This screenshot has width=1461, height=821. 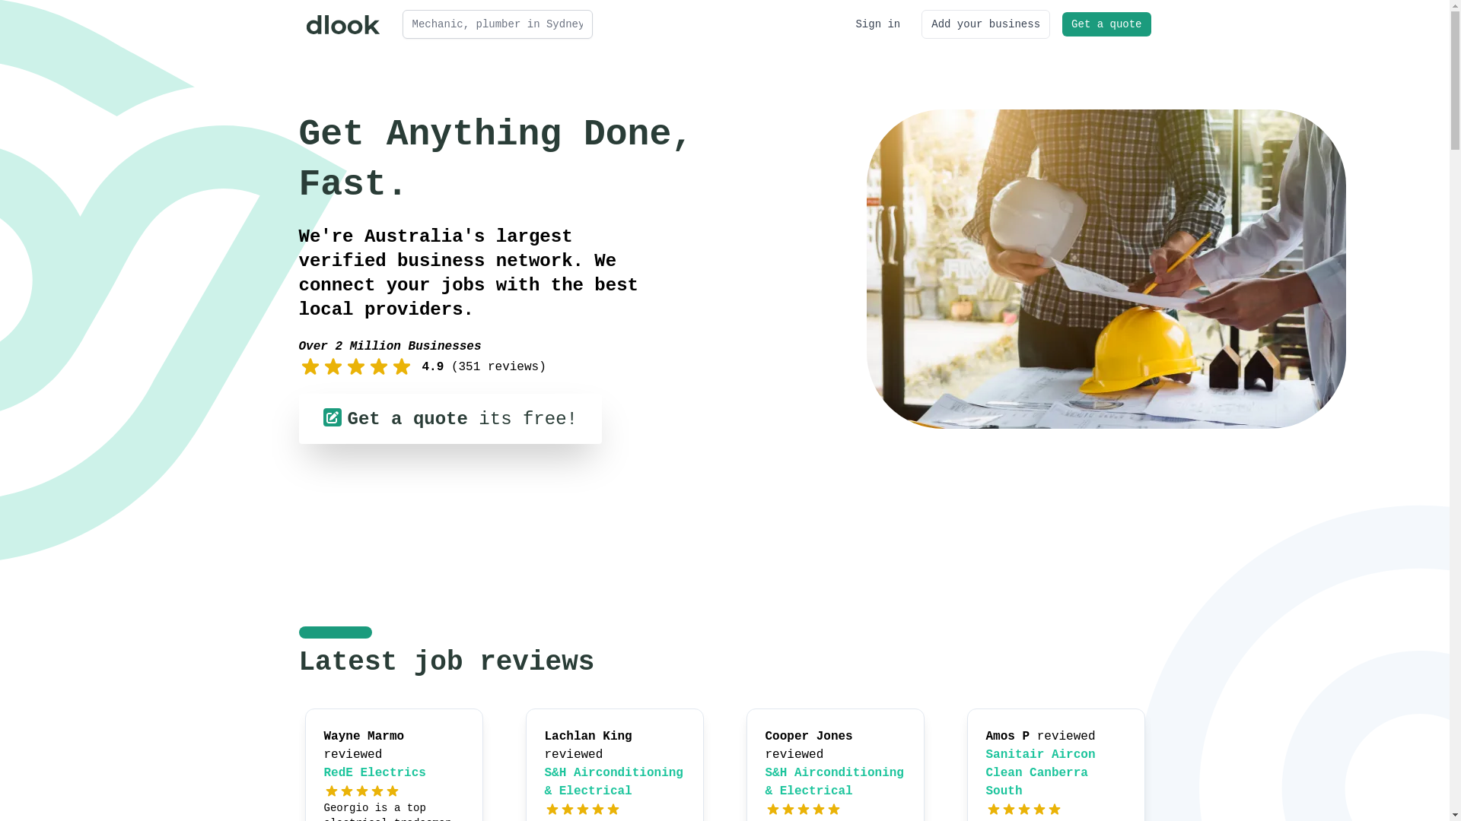 What do you see at coordinates (375, 773) in the screenshot?
I see `RedE Electrics` at bounding box center [375, 773].